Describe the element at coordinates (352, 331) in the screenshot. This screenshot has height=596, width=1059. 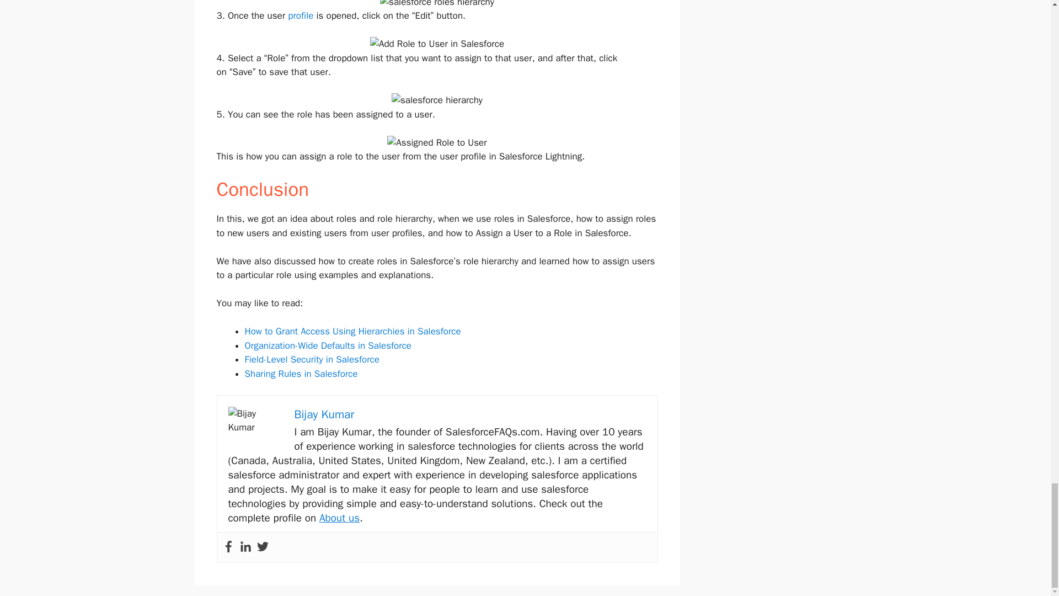
I see `How to Grant Access Using Hierarchies in Salesforce` at that location.